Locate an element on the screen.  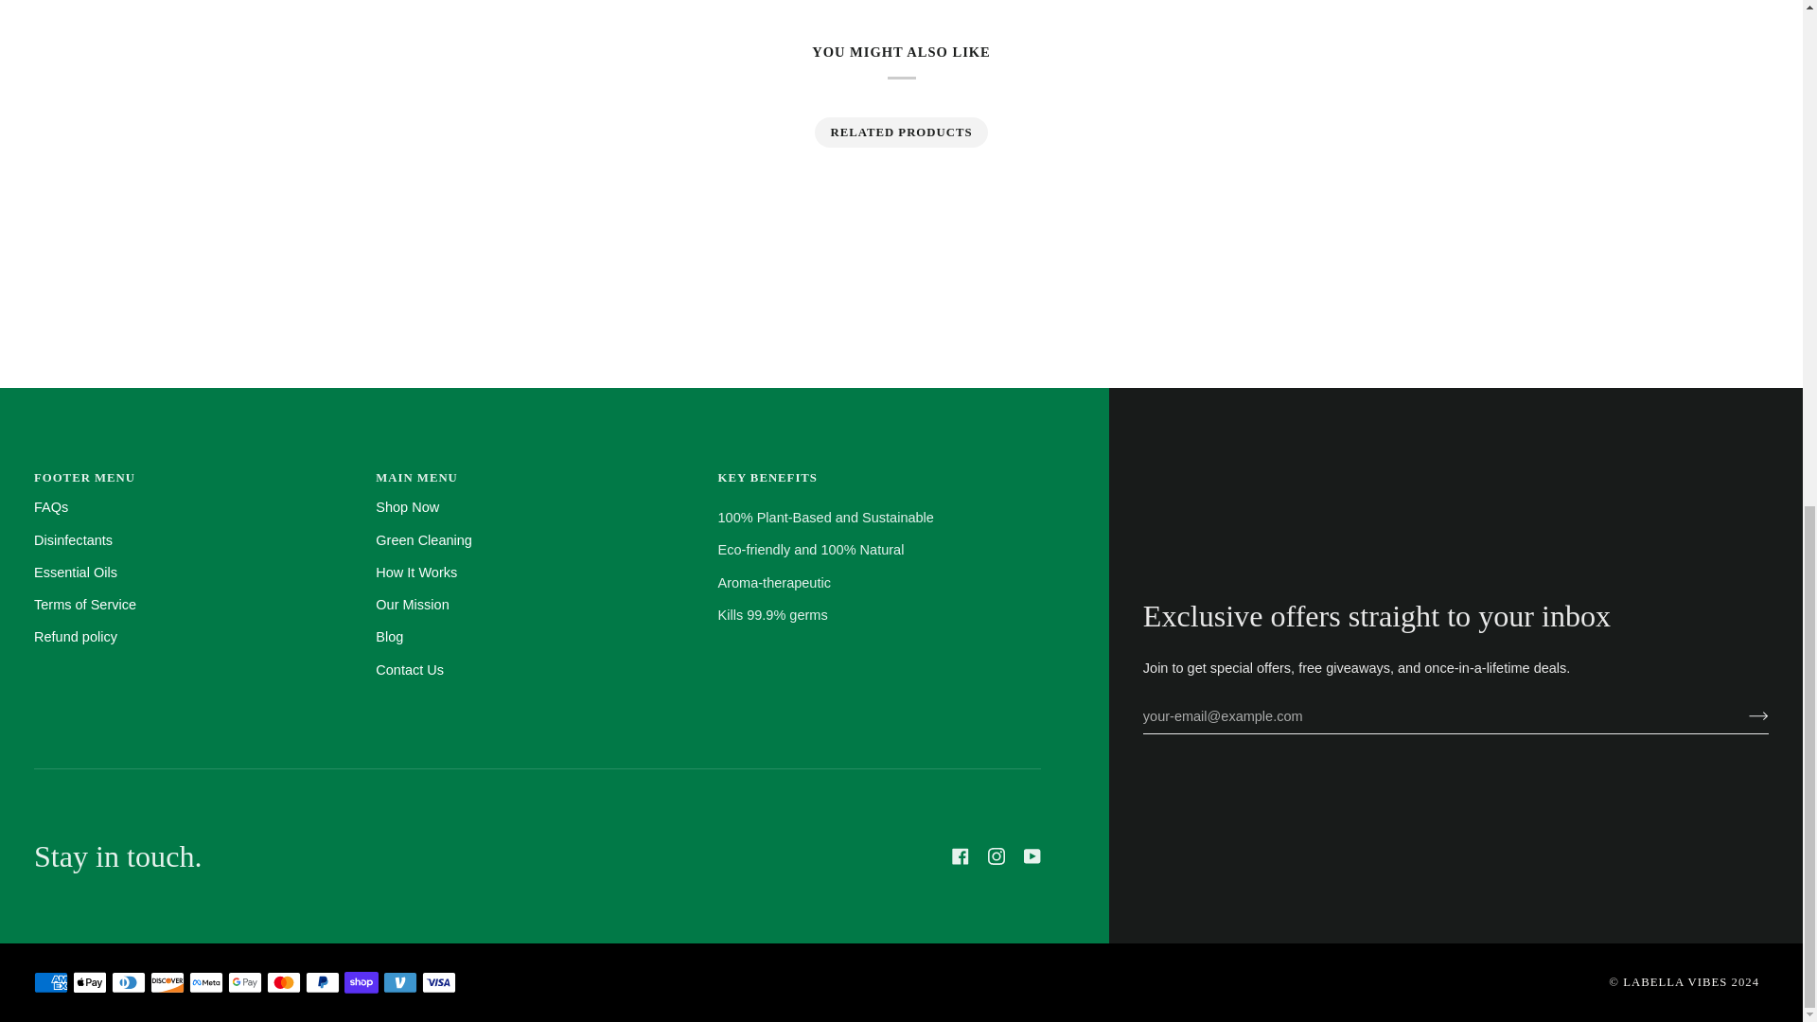
APPLE PAY is located at coordinates (89, 982).